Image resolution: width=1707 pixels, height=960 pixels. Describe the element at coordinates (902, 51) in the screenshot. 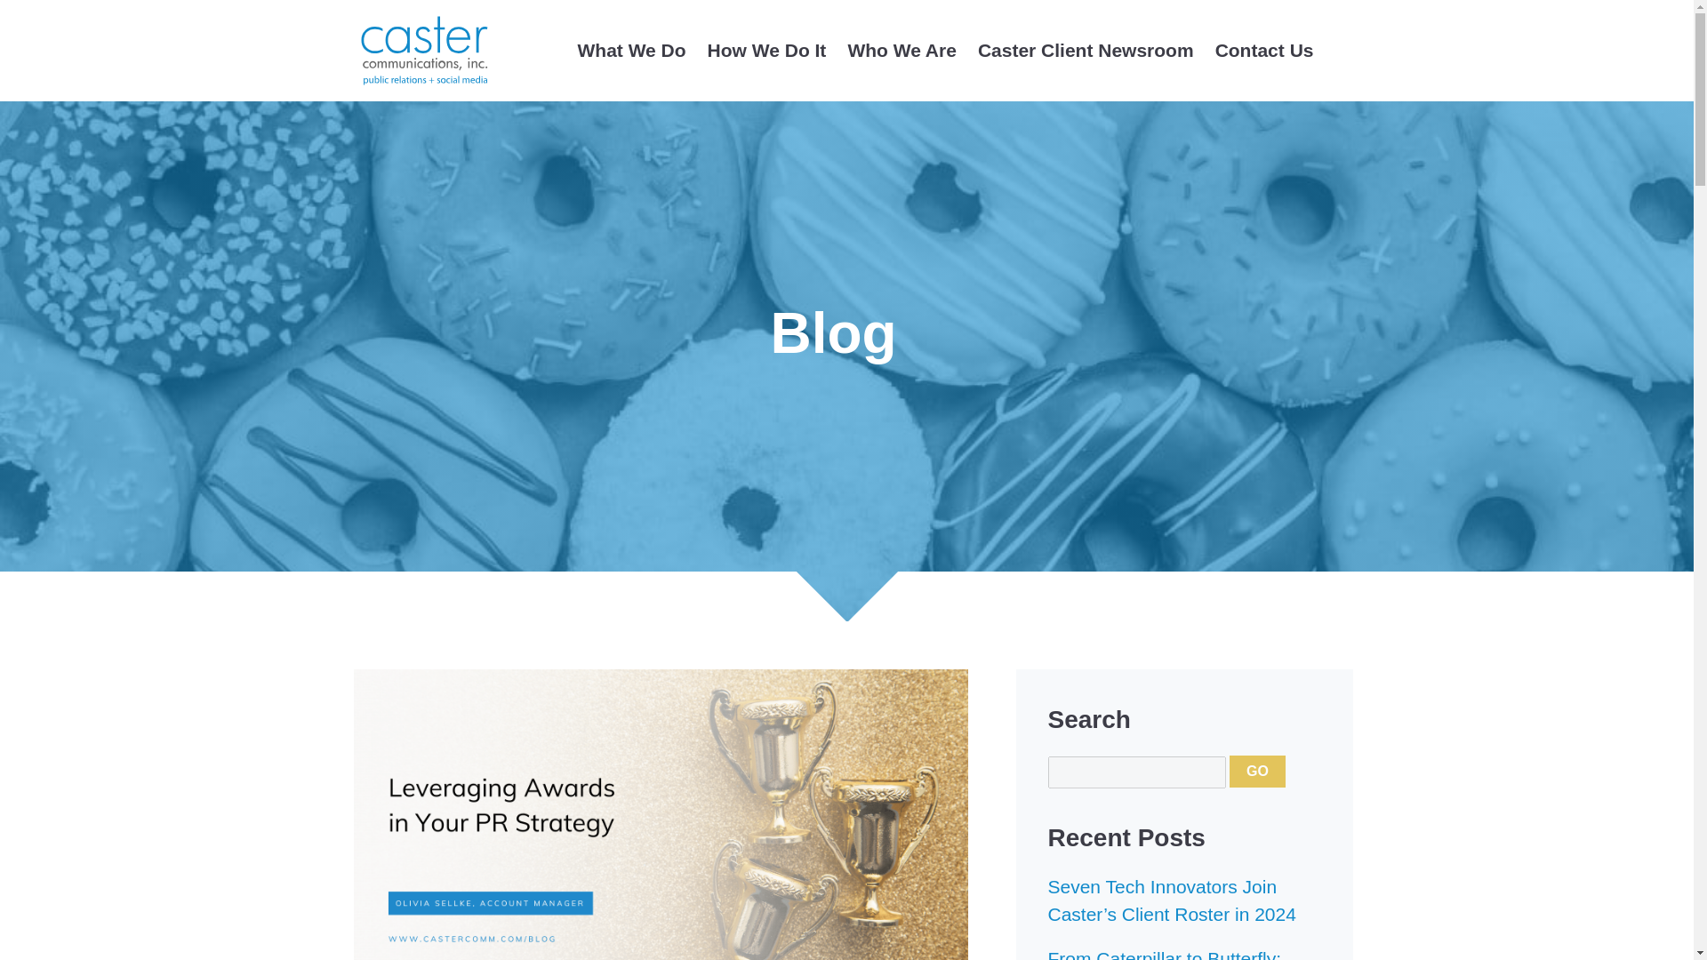

I see `Who We Are` at that location.